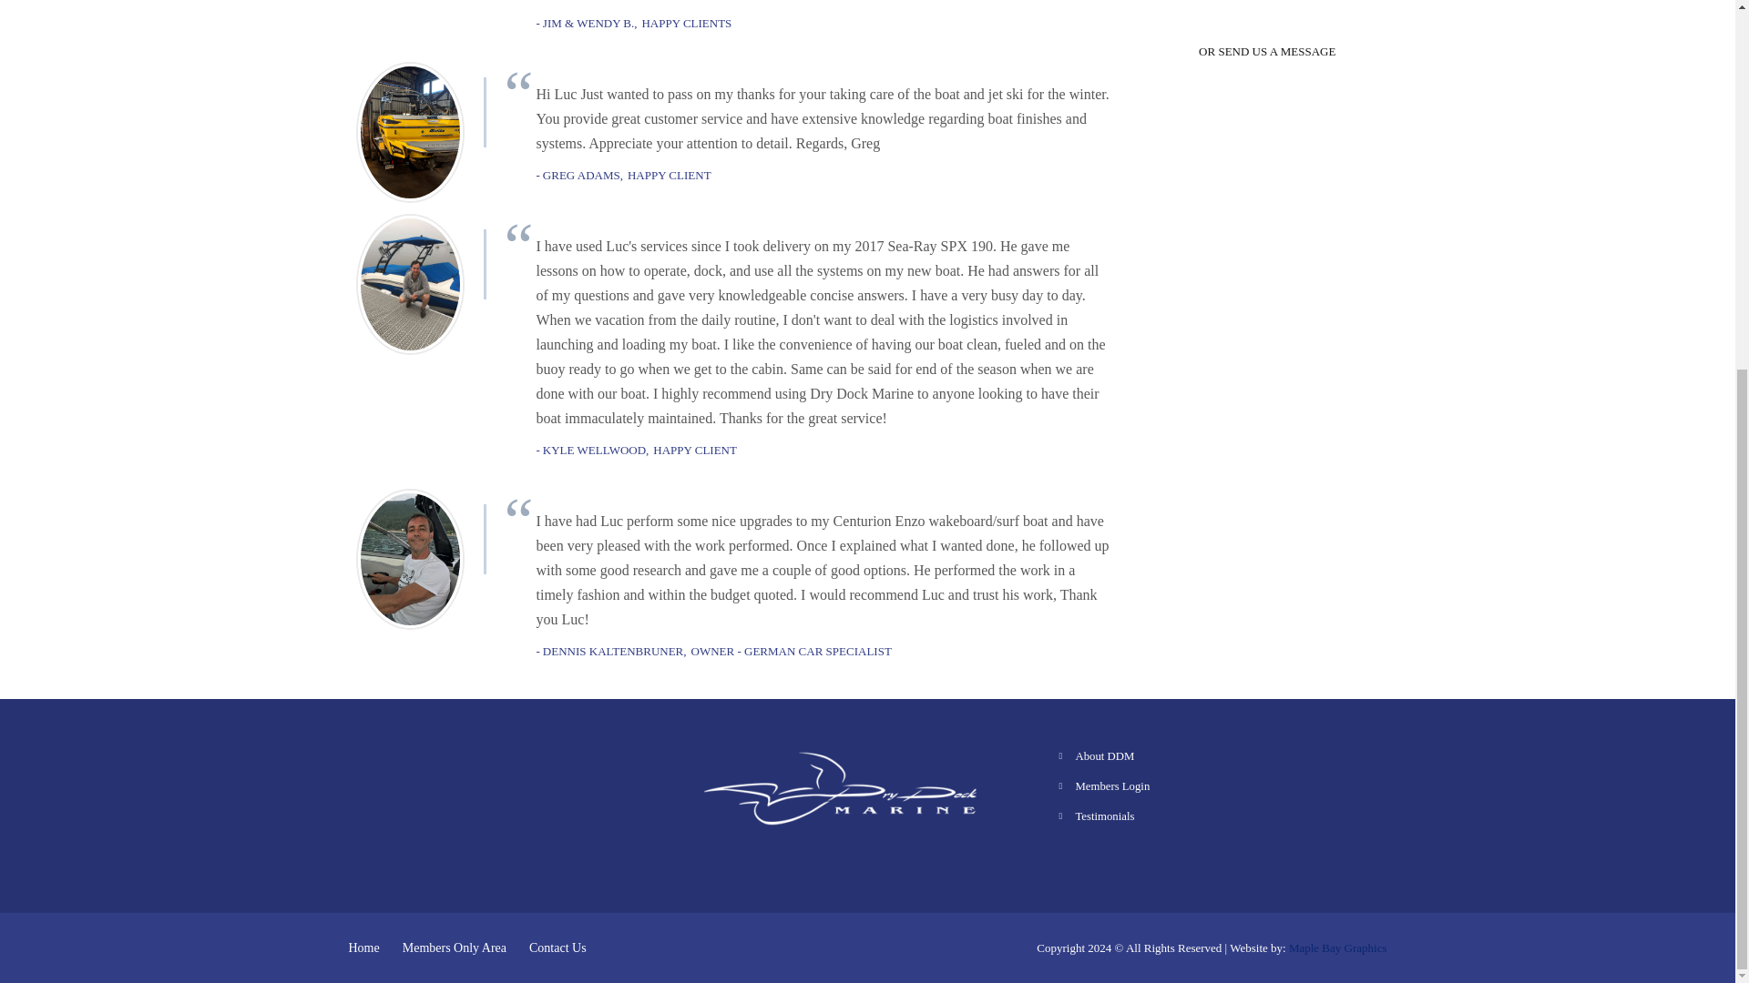  What do you see at coordinates (557, 947) in the screenshot?
I see `Contact Us` at bounding box center [557, 947].